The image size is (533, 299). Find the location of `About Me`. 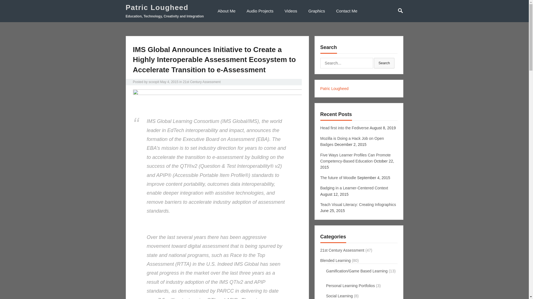

About Me is located at coordinates (227, 11).